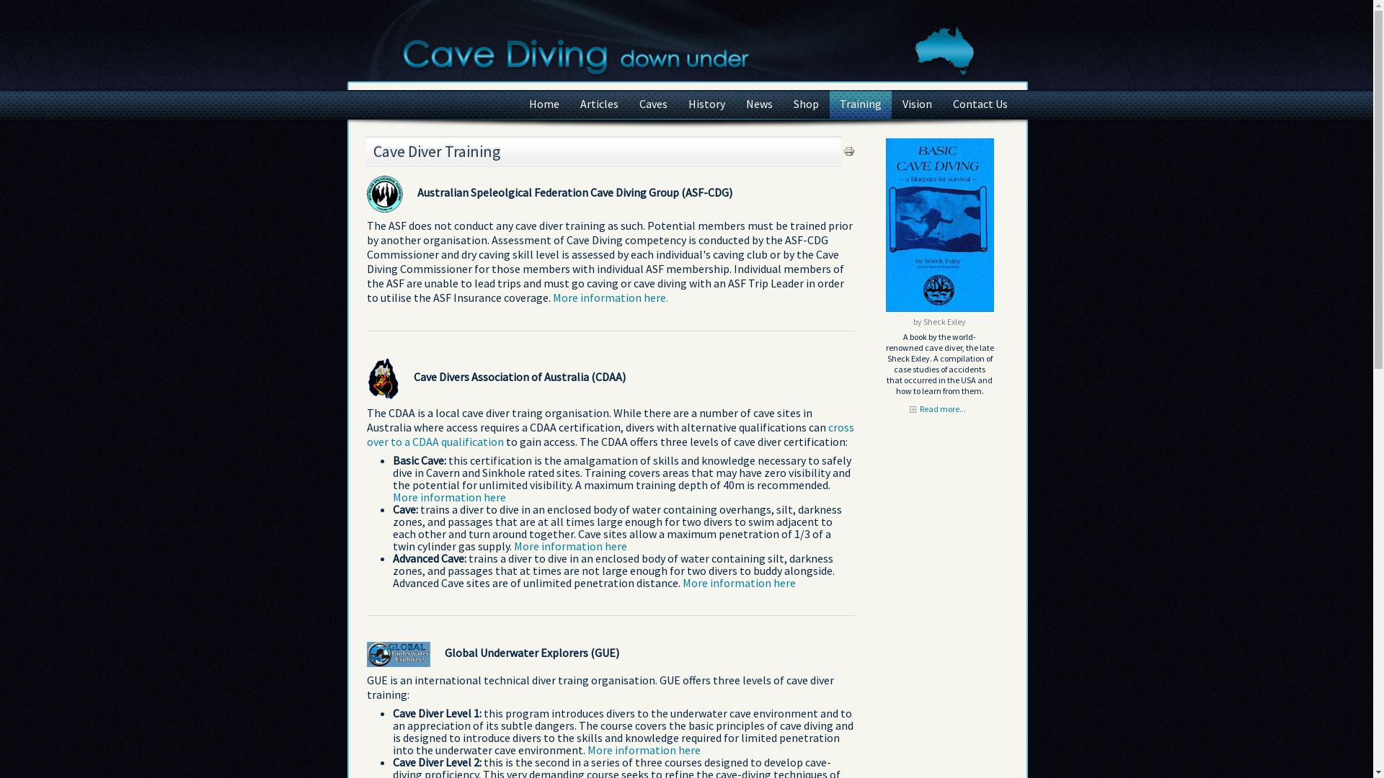  I want to click on More information here, so click(569, 546).